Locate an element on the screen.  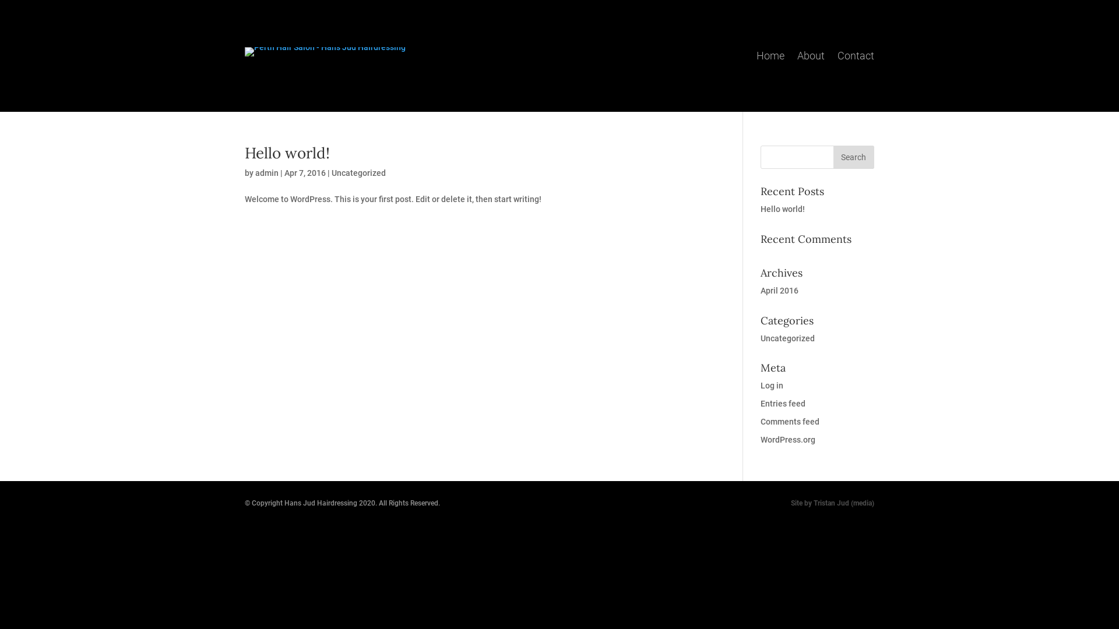
April 2016 is located at coordinates (780, 291).